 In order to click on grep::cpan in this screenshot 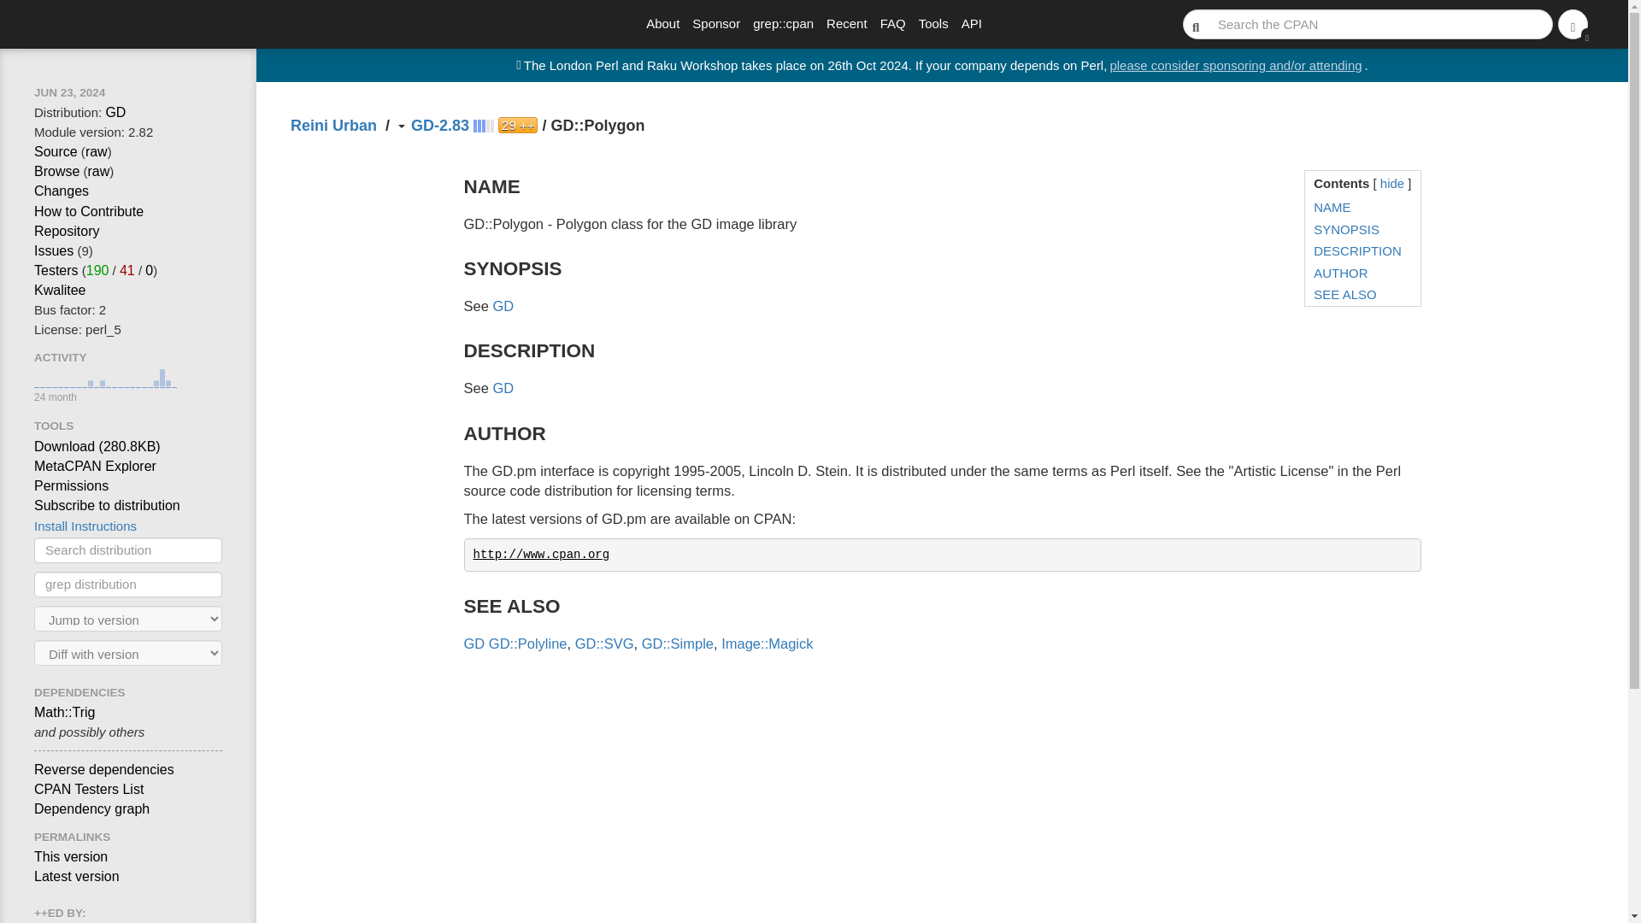, I will do `click(783, 24)`.